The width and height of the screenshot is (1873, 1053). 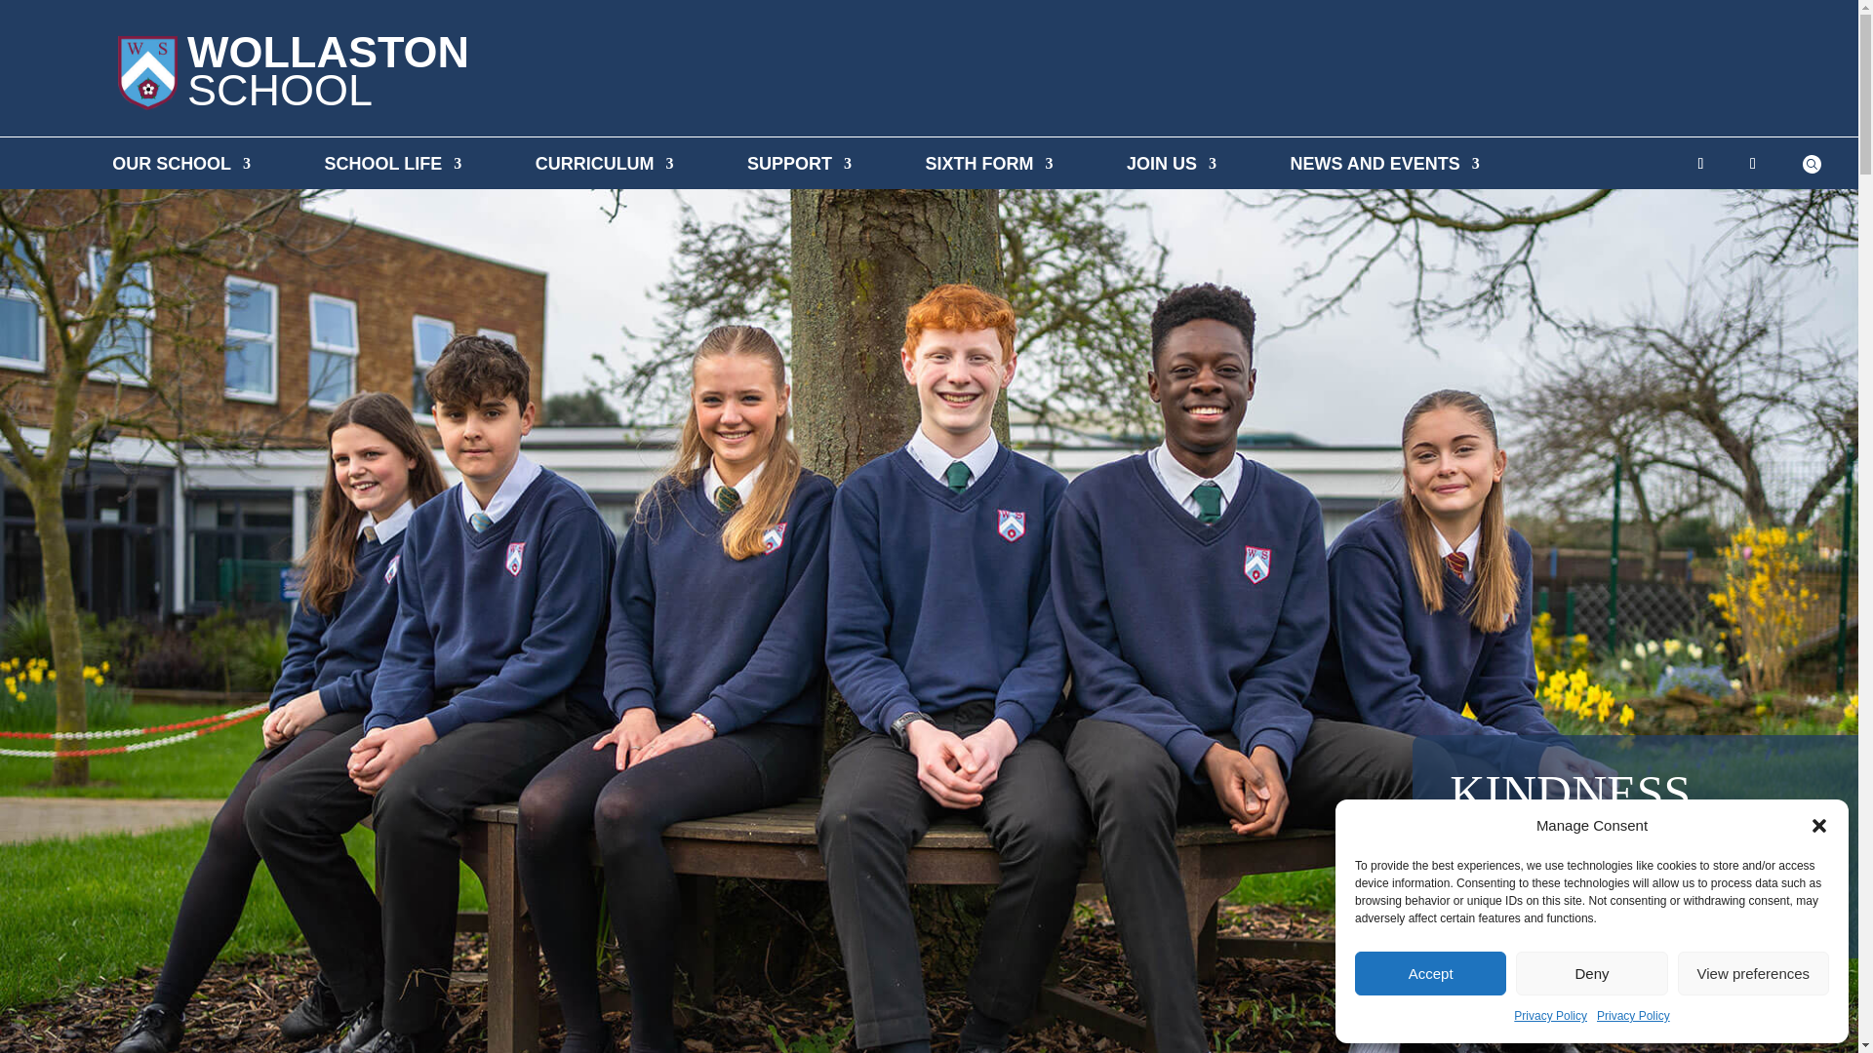 I want to click on Accept, so click(x=1430, y=973).